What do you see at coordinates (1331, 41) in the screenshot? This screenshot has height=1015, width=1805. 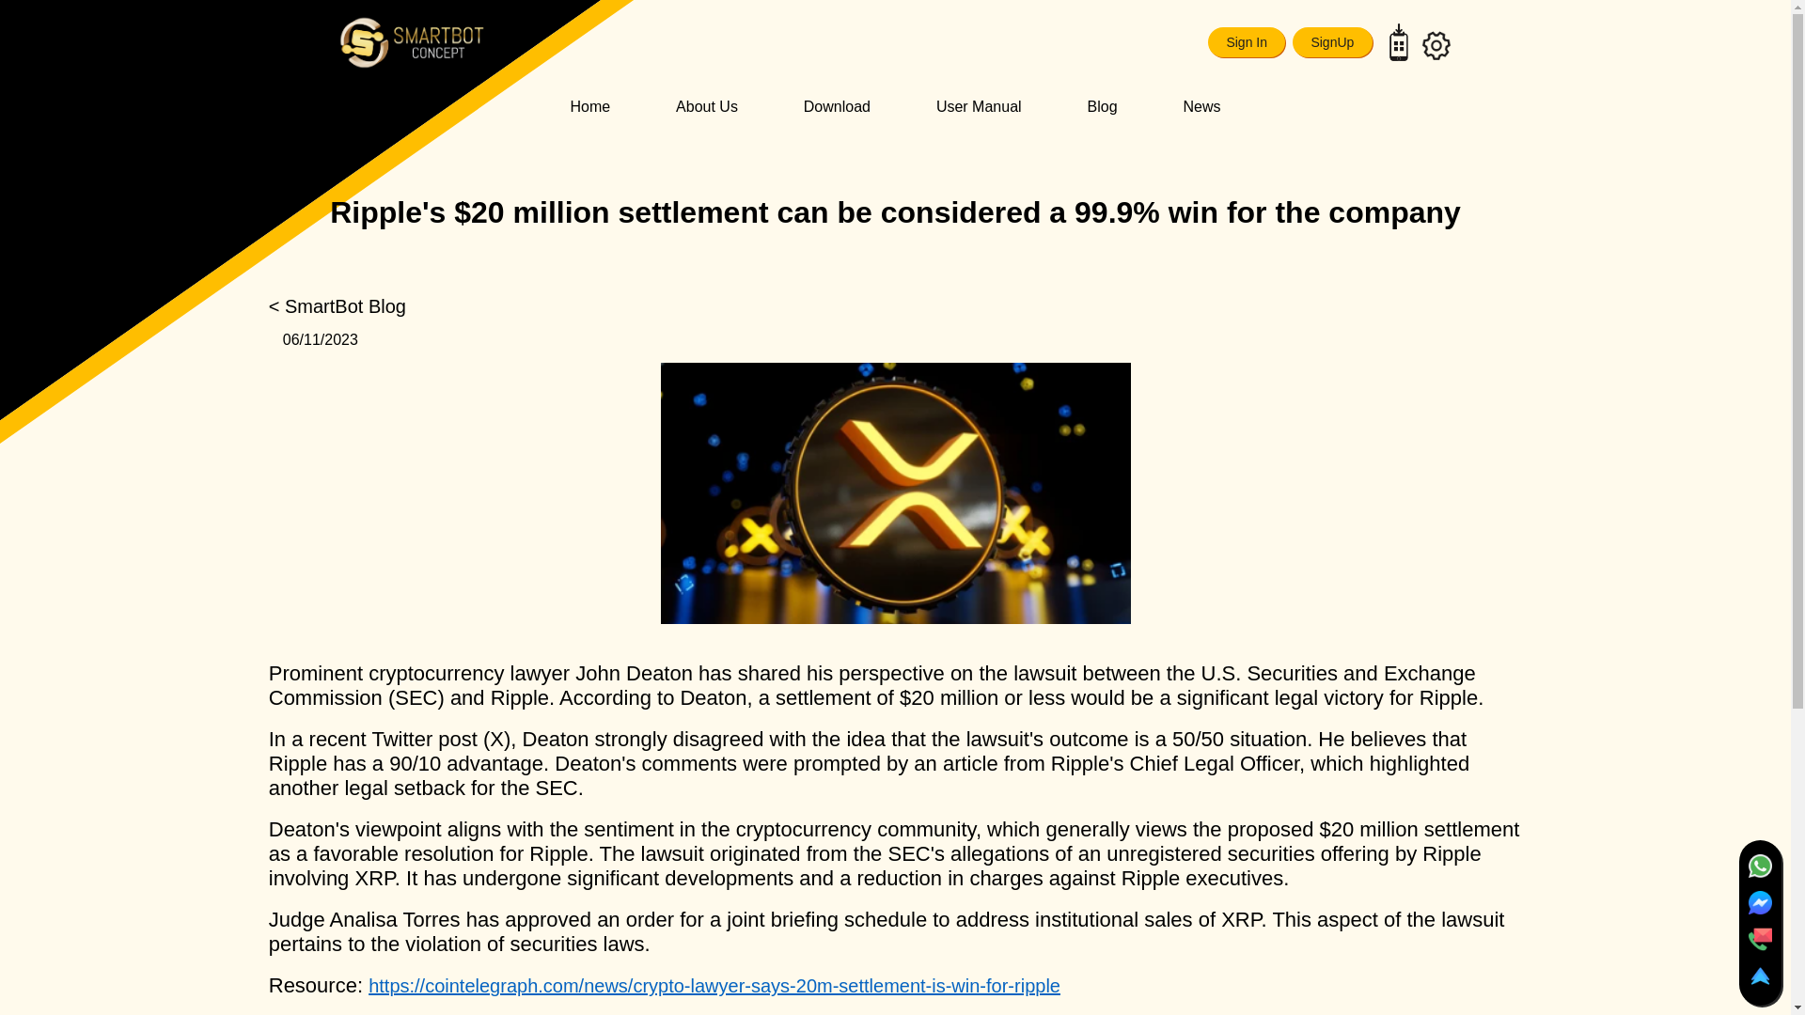 I see `SignUp` at bounding box center [1331, 41].